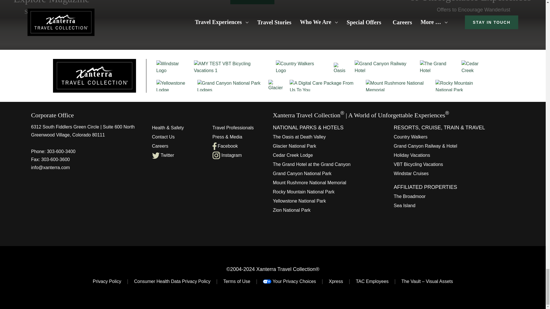  I want to click on Windstar Logo, so click(172, 67).